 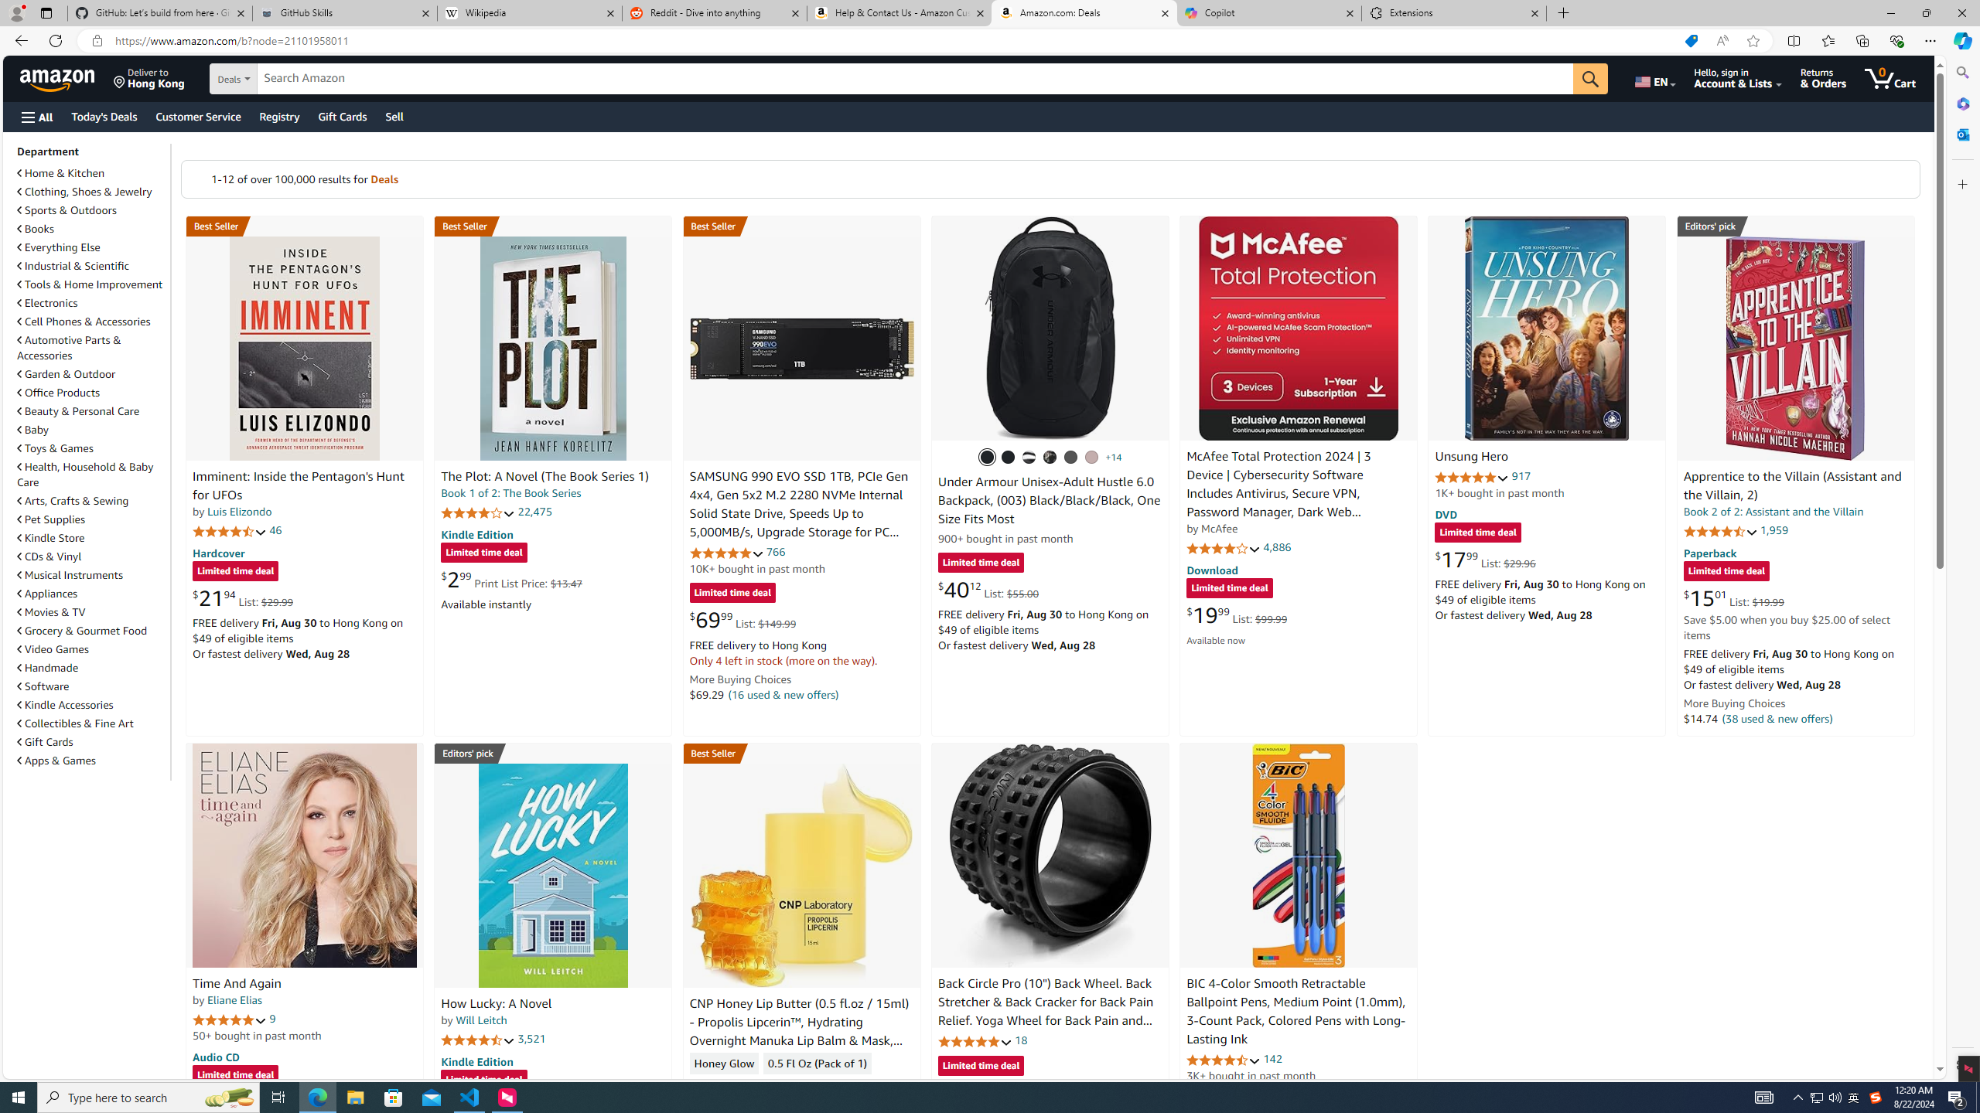 What do you see at coordinates (1796, 226) in the screenshot?
I see `Editors' pick Best Science Fiction & Fantasy` at bounding box center [1796, 226].